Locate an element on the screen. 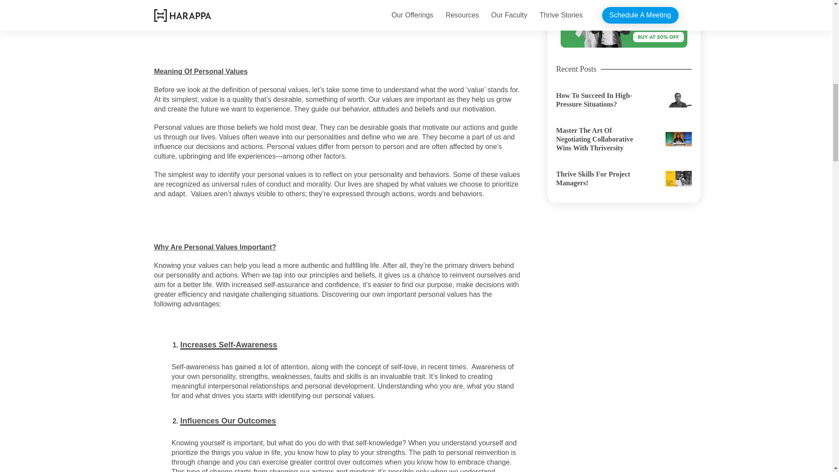 The width and height of the screenshot is (839, 472). How To Find And Strengthen Your Values is located at coordinates (248, 2).